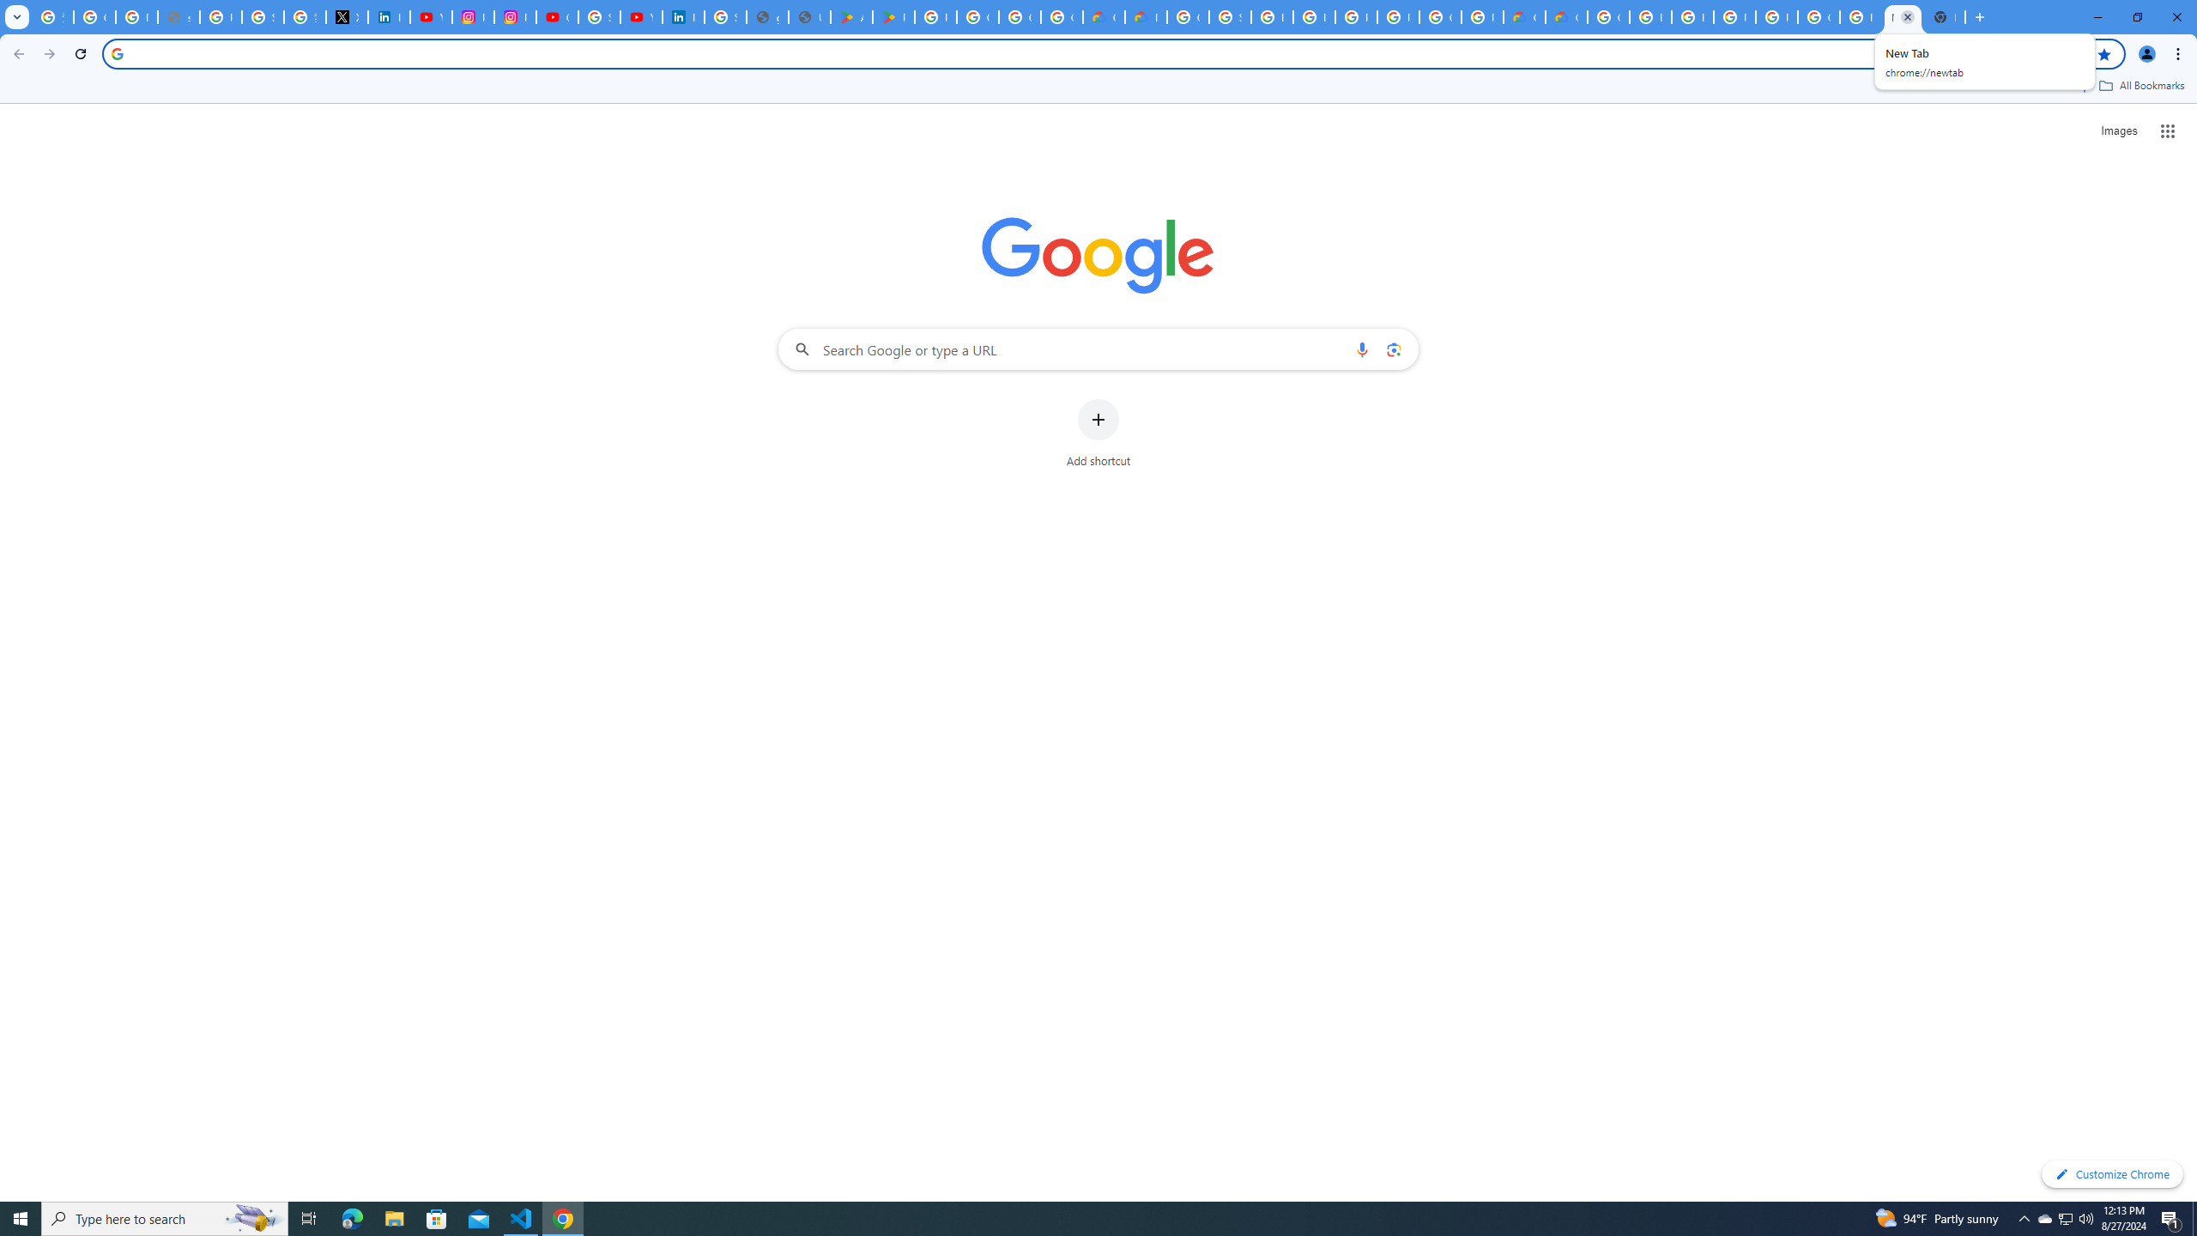 Image resolution: width=2197 pixels, height=1236 pixels. What do you see at coordinates (599, 17) in the screenshot?
I see `Sign in - Google Accounts` at bounding box center [599, 17].